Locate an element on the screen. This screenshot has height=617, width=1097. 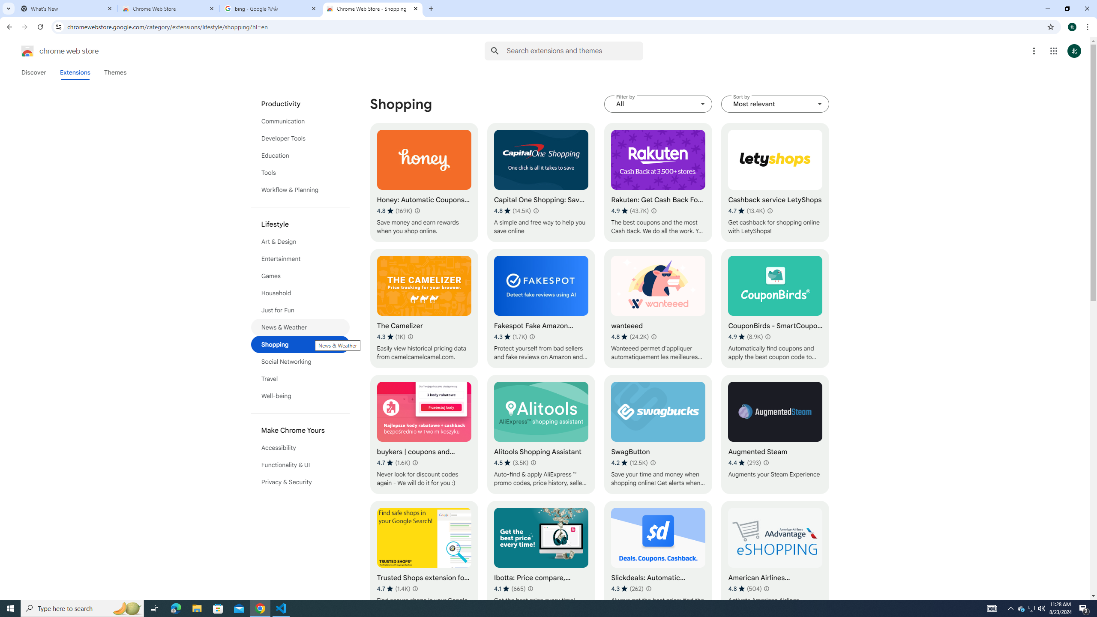
Workflow & Planning is located at coordinates (300, 190).